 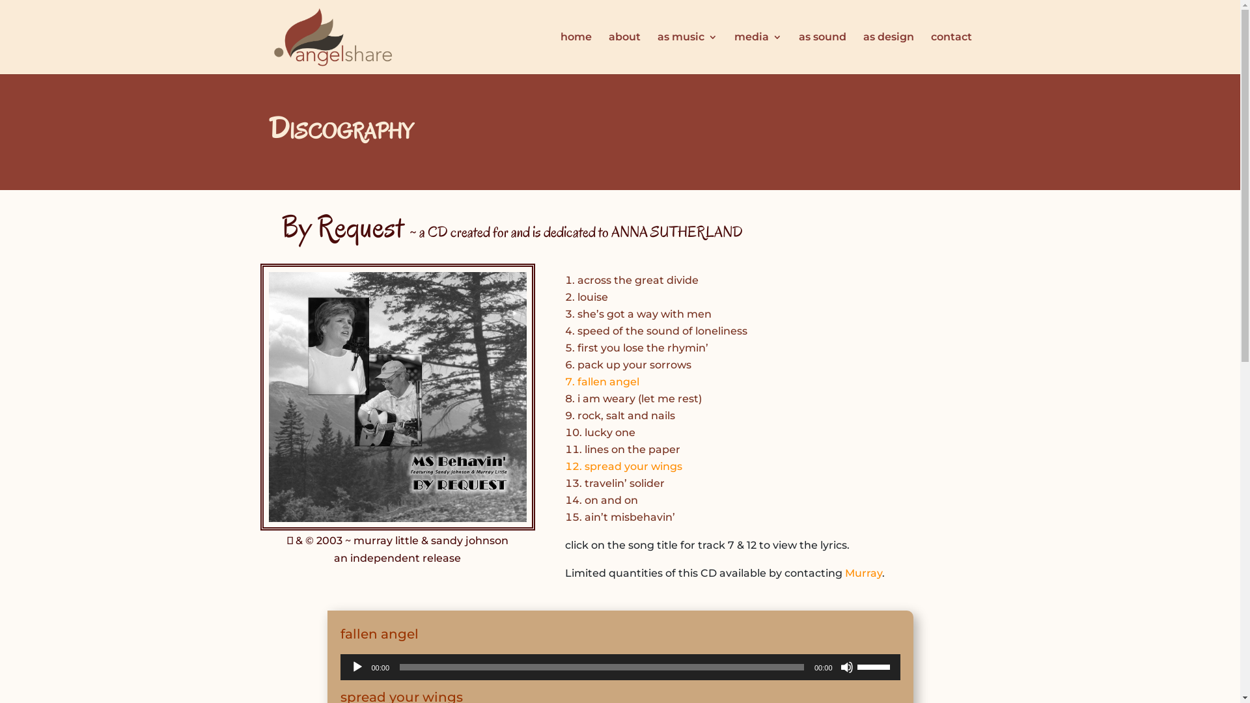 I want to click on media, so click(x=758, y=53).